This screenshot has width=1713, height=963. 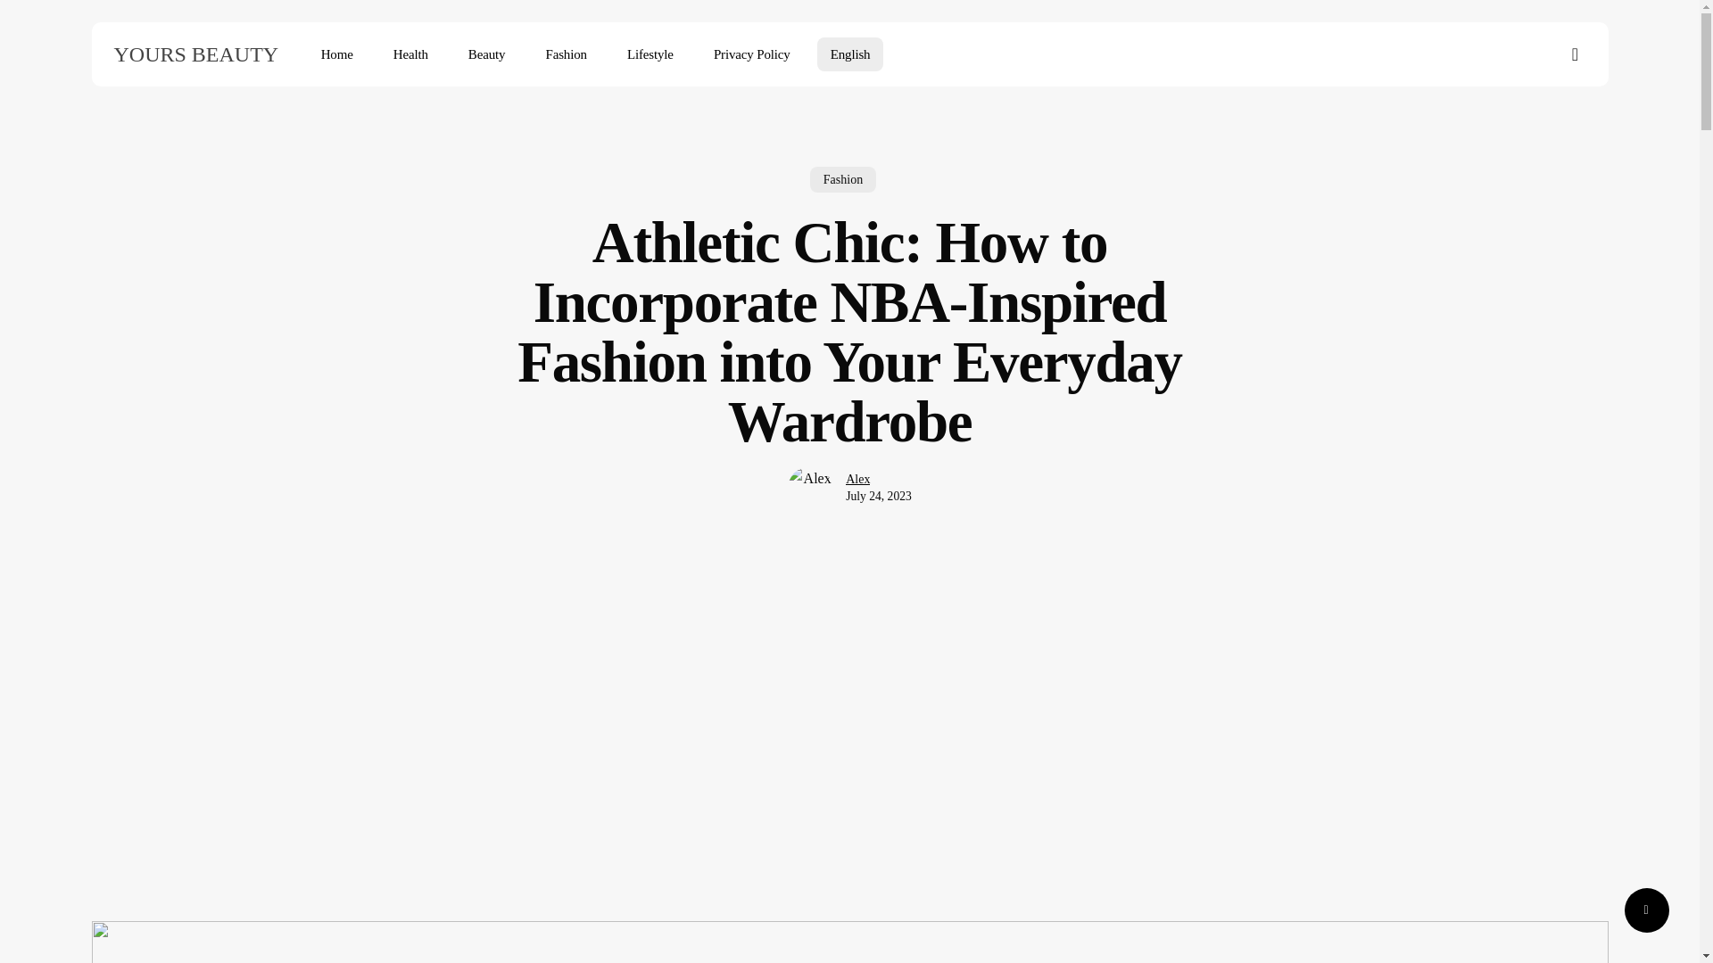 I want to click on Alex, so click(x=858, y=481).